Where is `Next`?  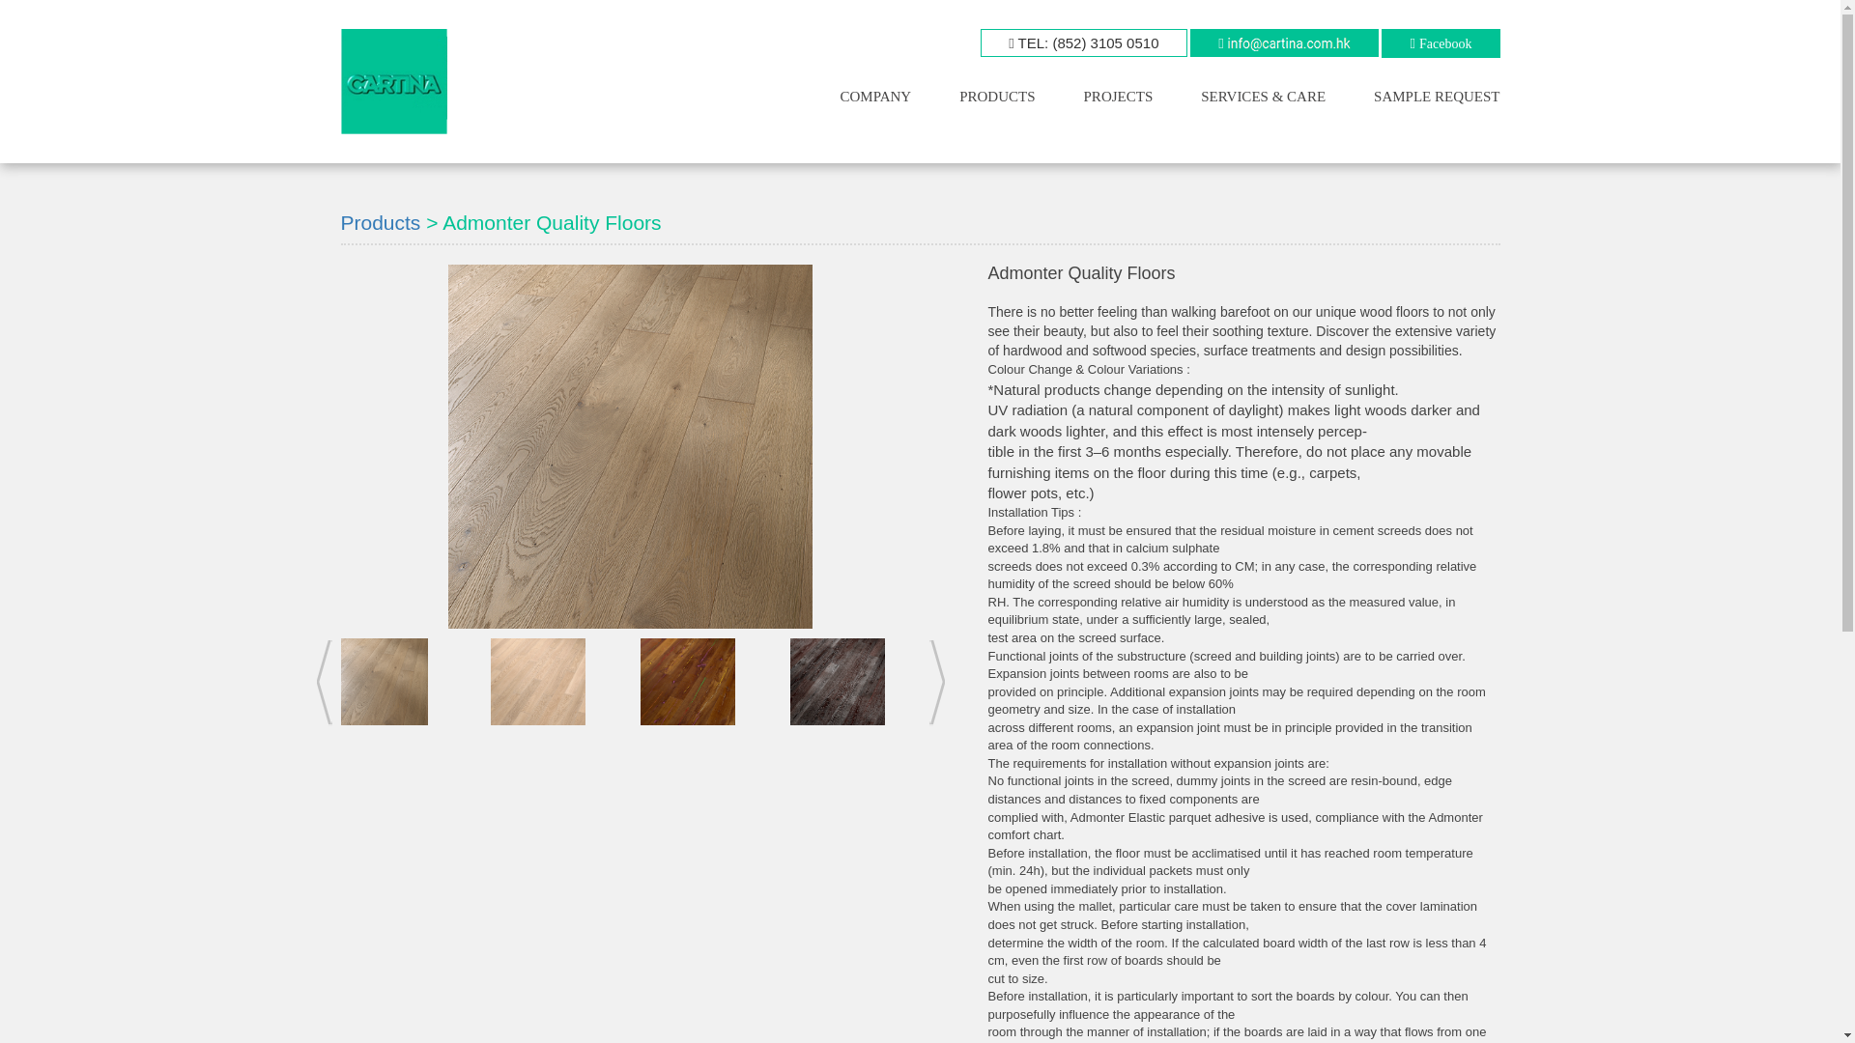
Next is located at coordinates (936, 683).